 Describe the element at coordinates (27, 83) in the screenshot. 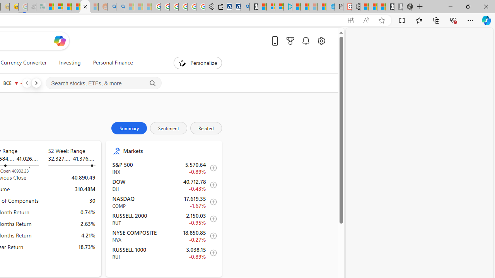

I see `Previous` at that location.